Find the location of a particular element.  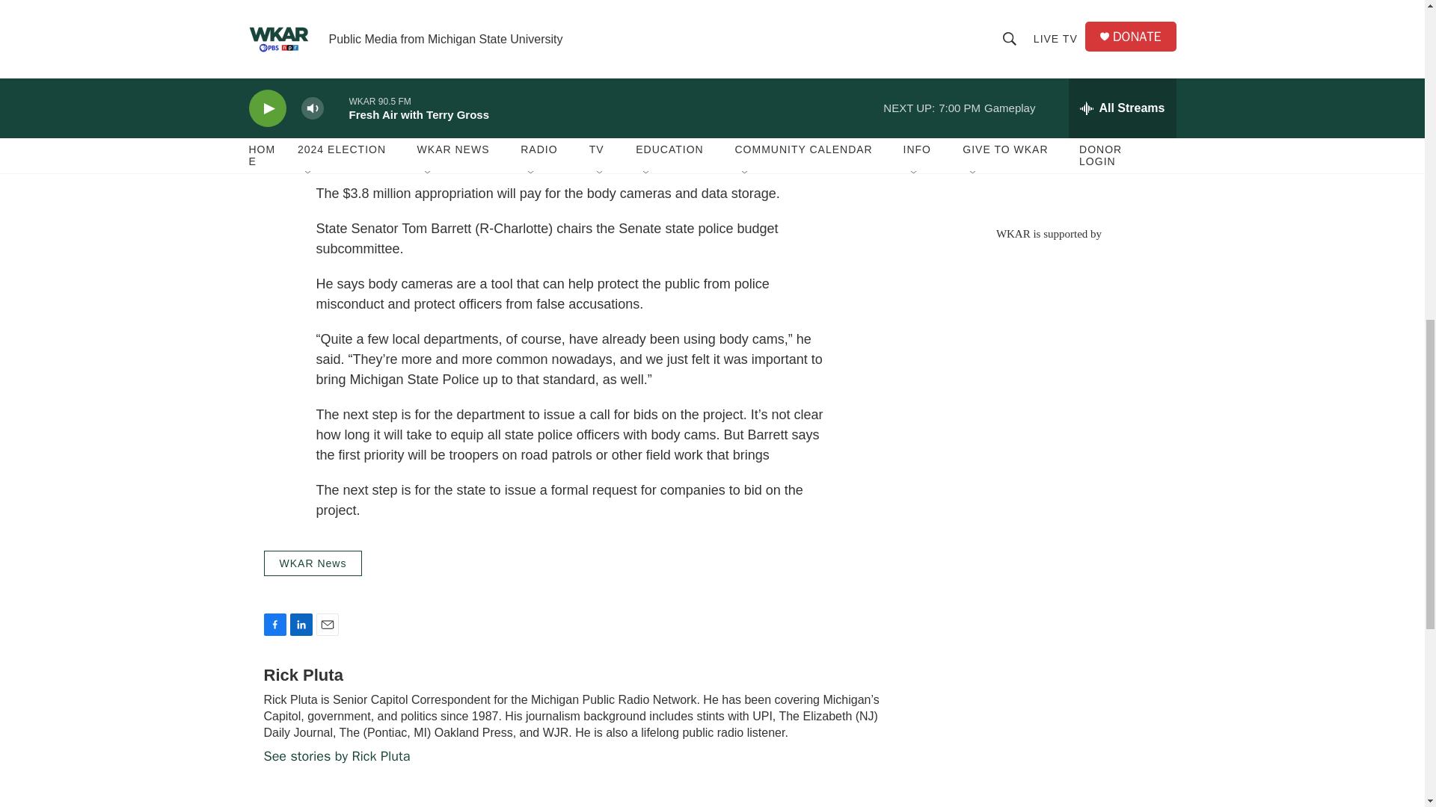

3rd party ad content is located at coordinates (1048, 105).